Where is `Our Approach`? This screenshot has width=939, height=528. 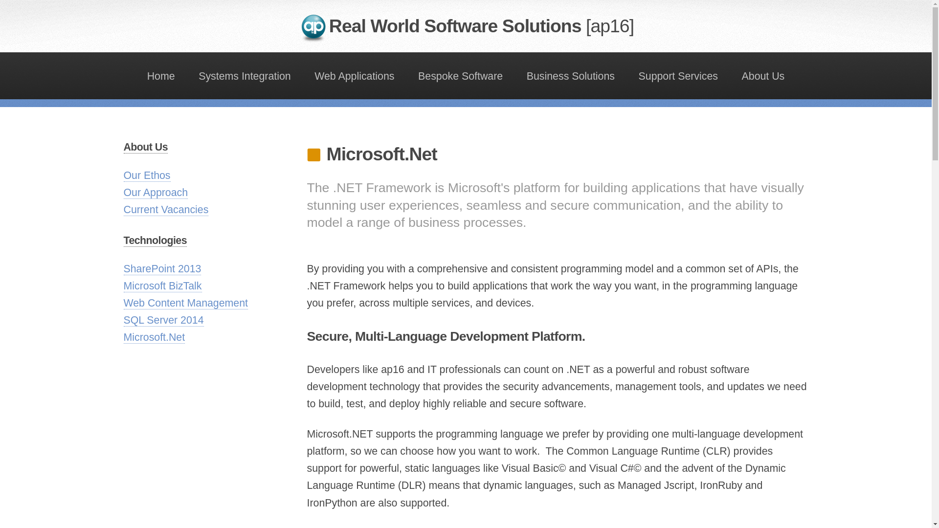
Our Approach is located at coordinates (156, 193).